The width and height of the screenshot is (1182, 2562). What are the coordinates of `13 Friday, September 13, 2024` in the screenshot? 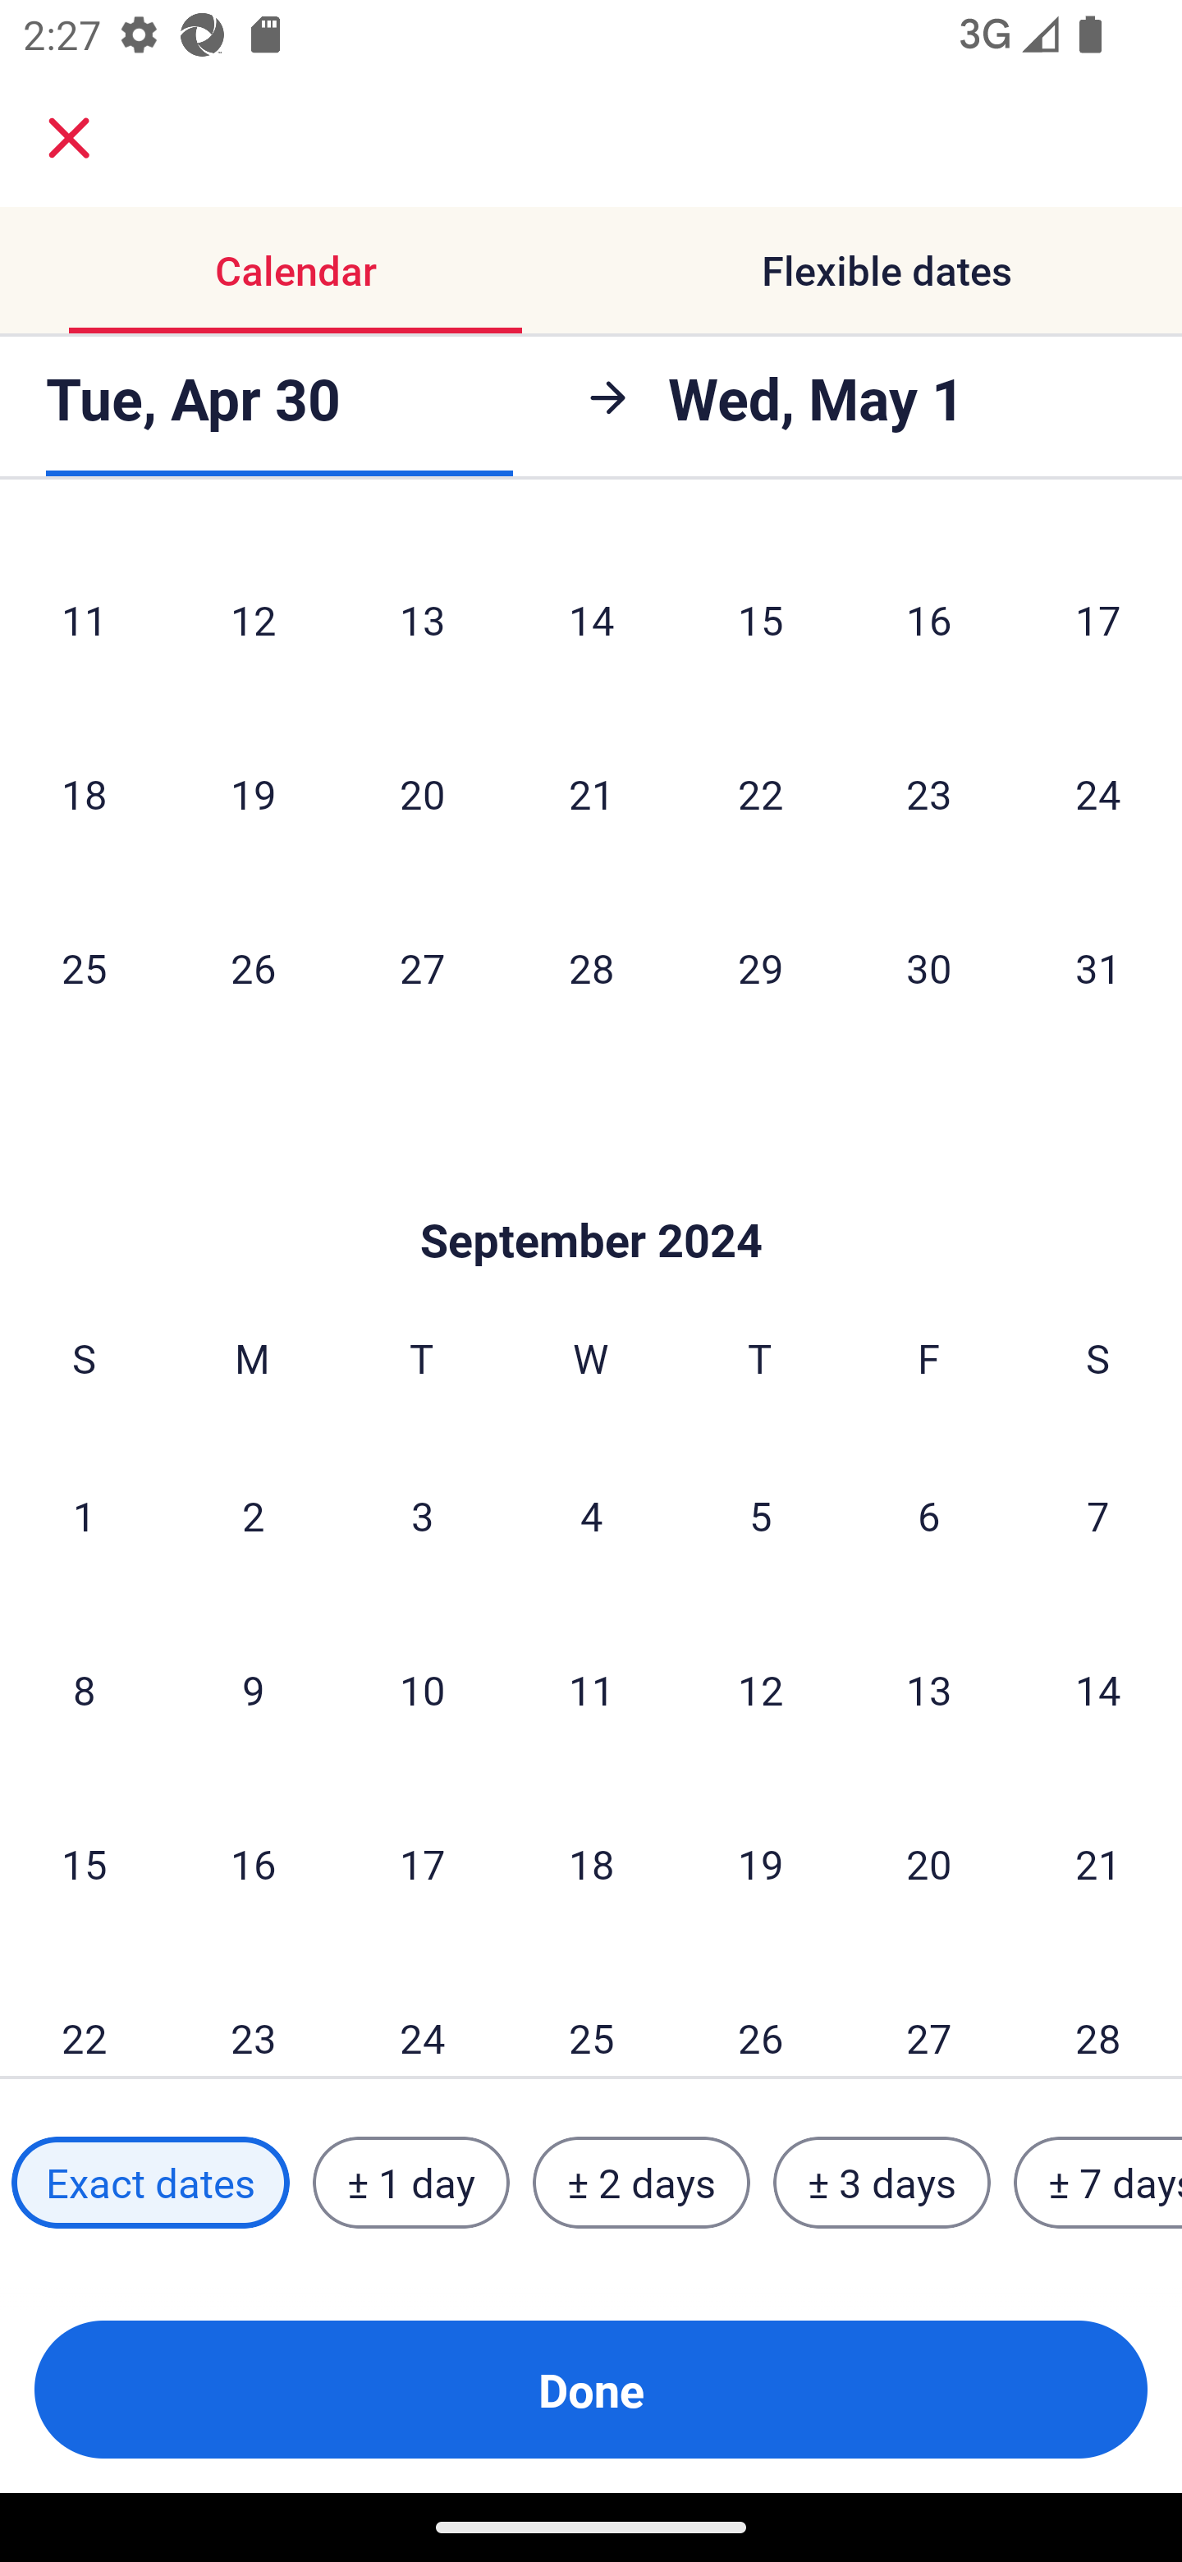 It's located at (929, 1690).